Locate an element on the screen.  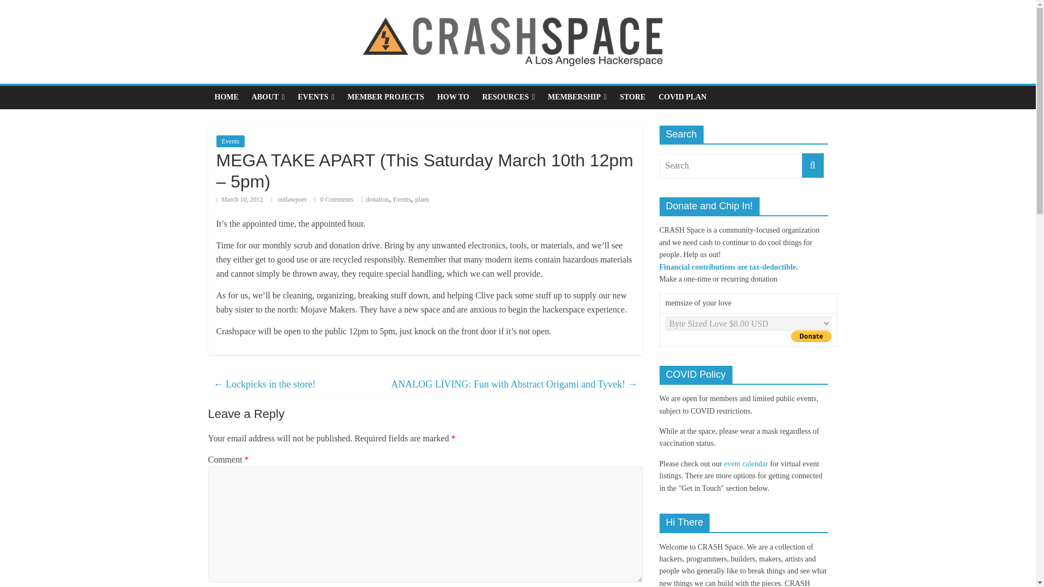
outlawpoet is located at coordinates (293, 199).